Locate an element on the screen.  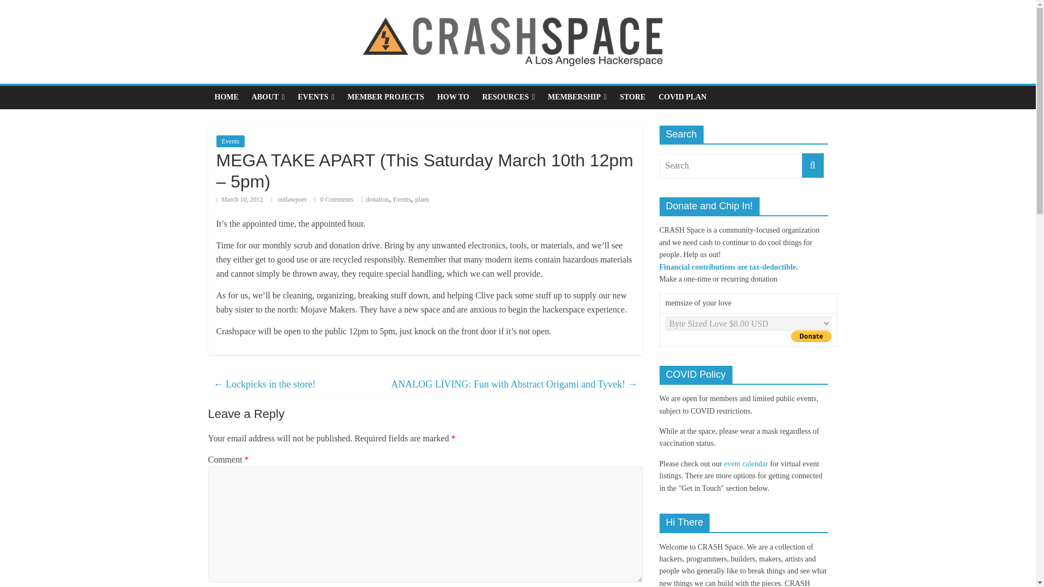
outlawpoet is located at coordinates (293, 199).